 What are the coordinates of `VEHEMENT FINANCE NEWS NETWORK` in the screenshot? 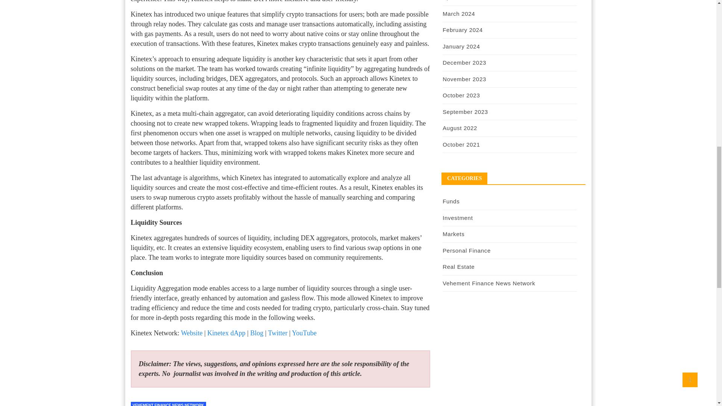 It's located at (168, 404).